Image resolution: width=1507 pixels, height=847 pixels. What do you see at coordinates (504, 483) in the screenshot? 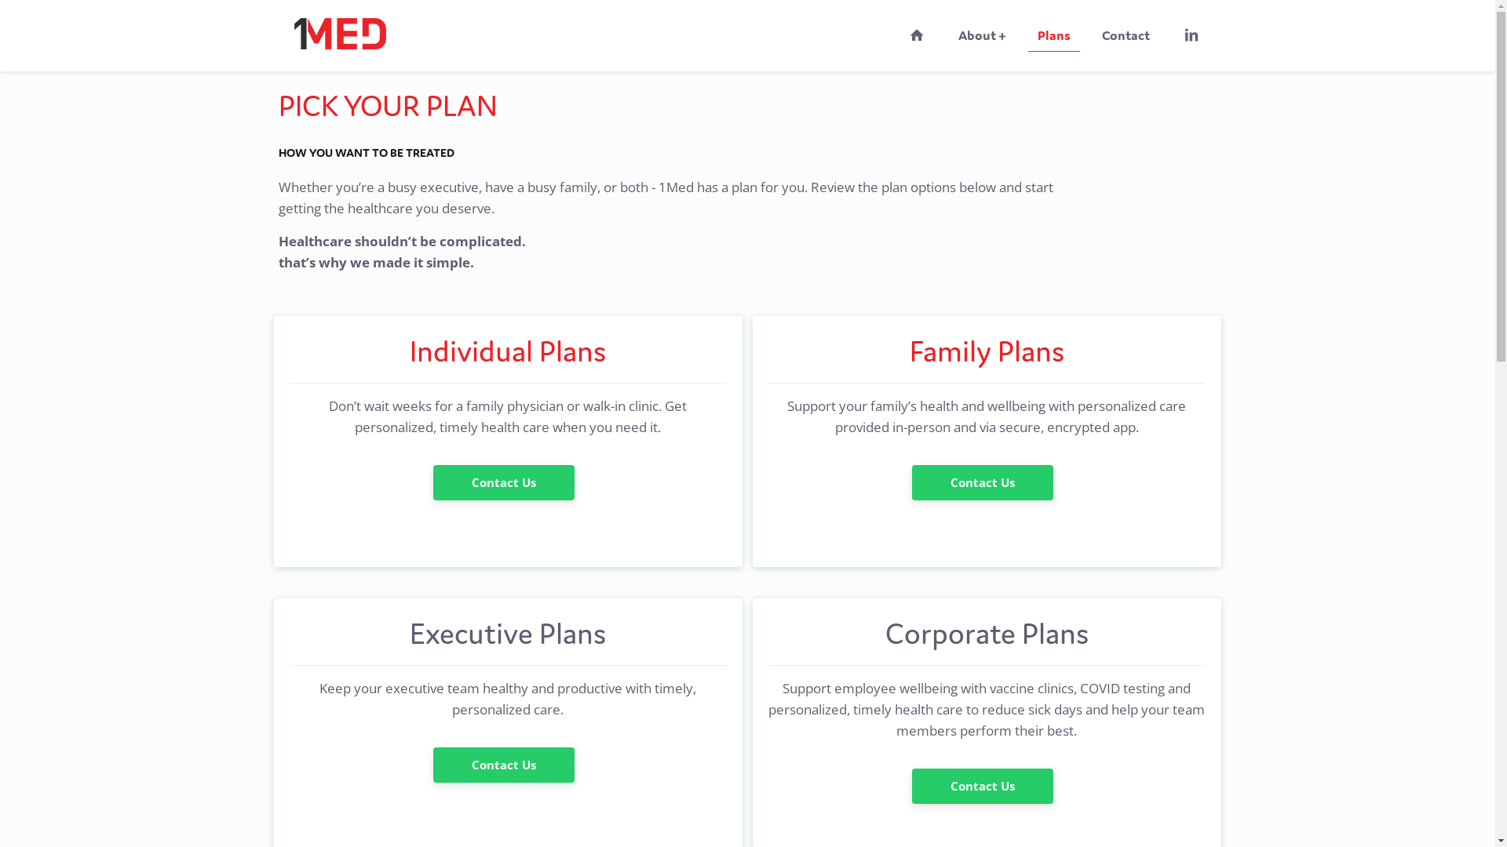
I see `Contact Us` at bounding box center [504, 483].